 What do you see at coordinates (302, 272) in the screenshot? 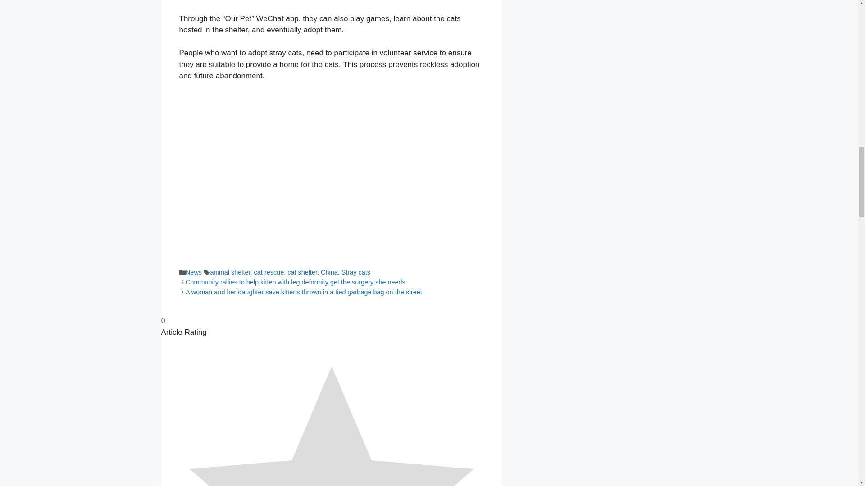
I see `cat shelter` at bounding box center [302, 272].